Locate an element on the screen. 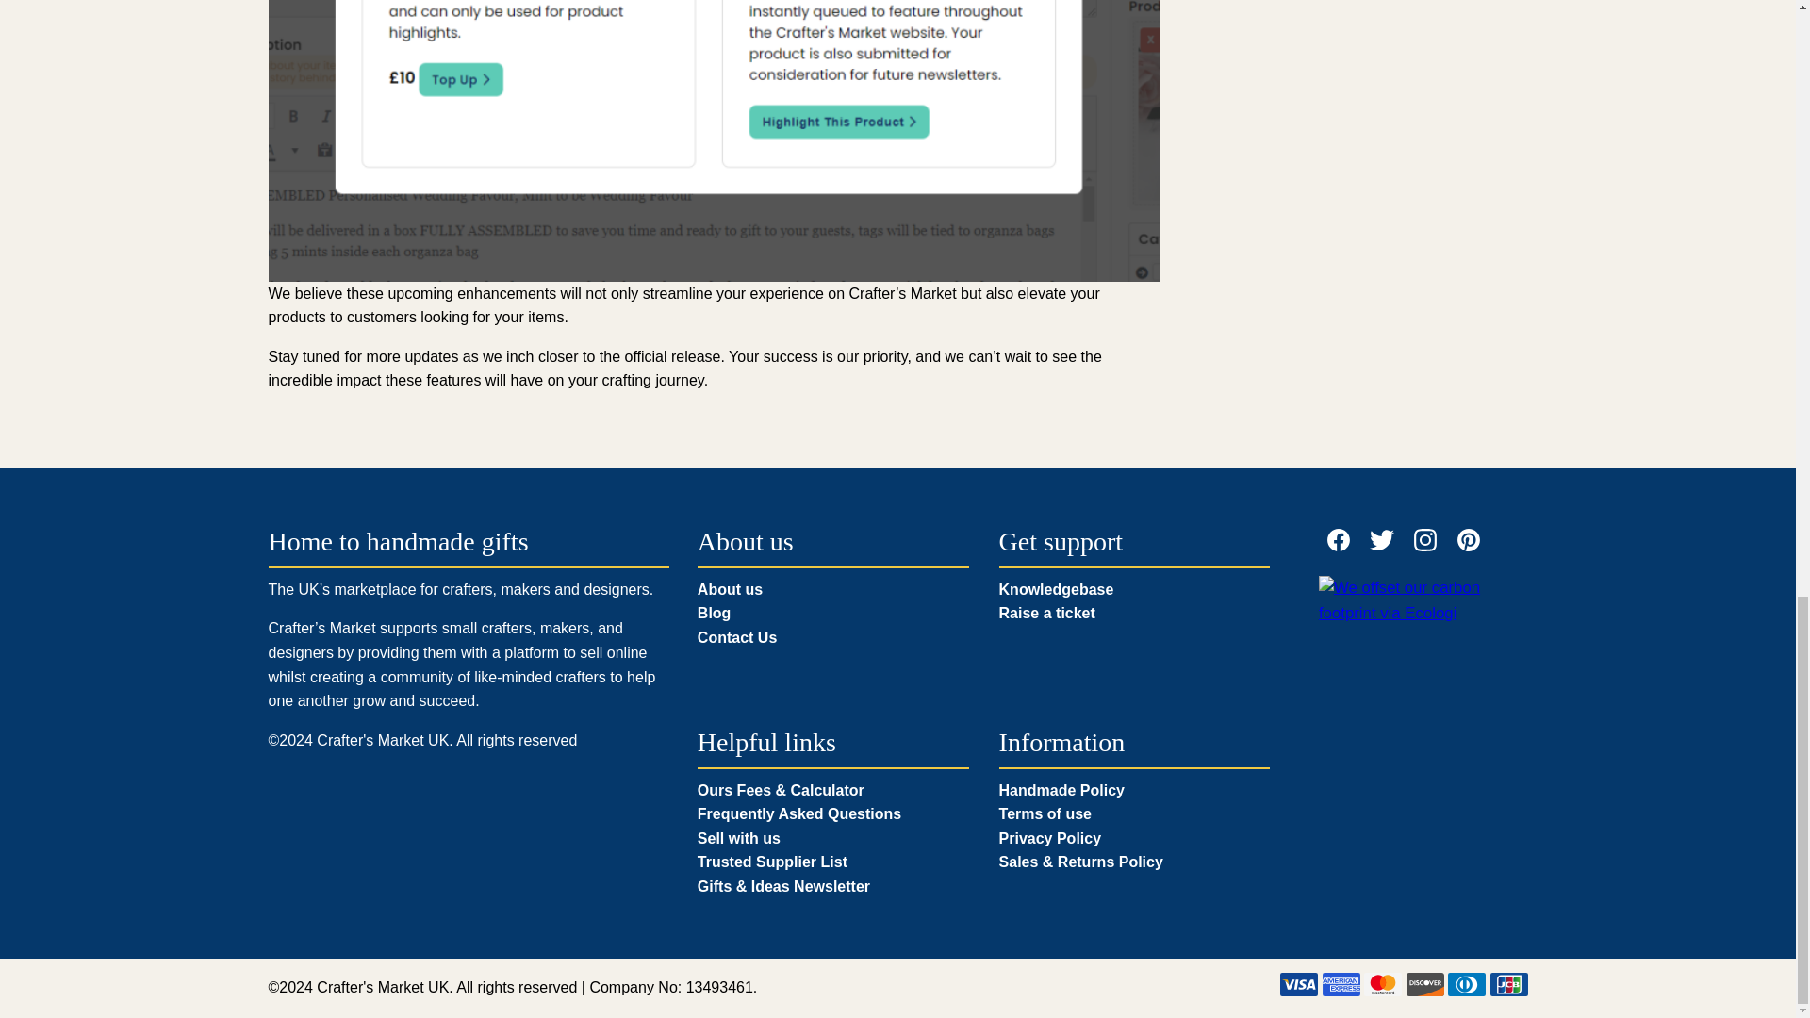  Crafter's Market UK Instagram is located at coordinates (1425, 540).